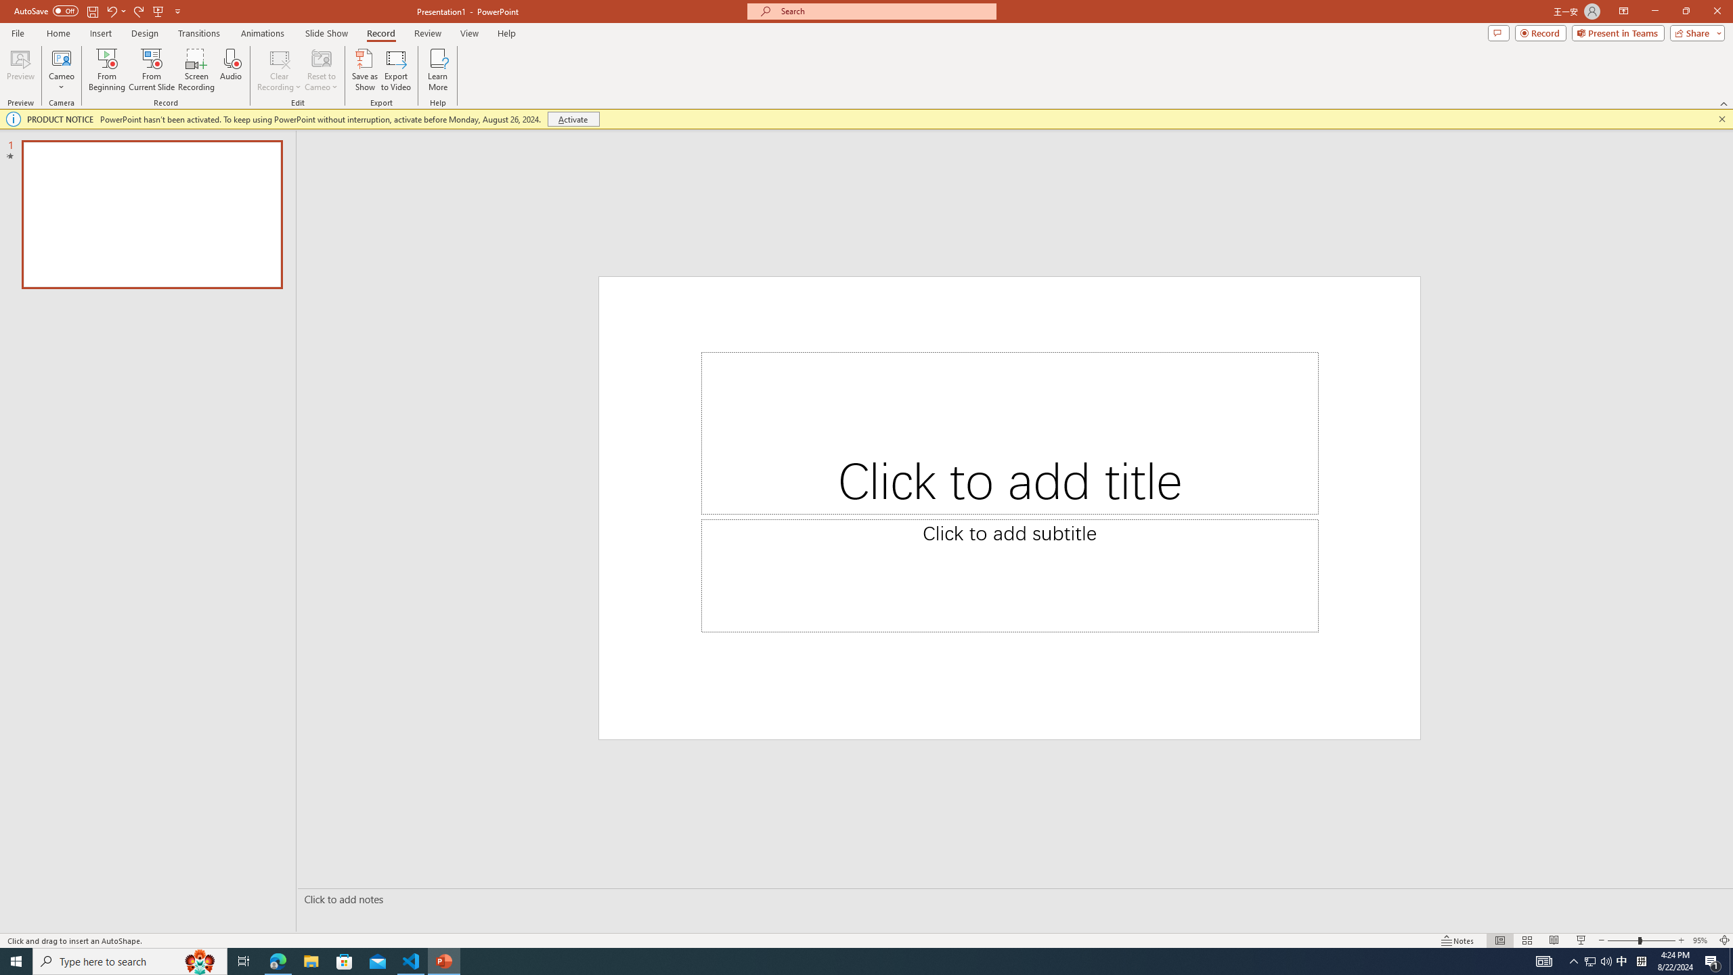  I want to click on Zoom 95%, so click(1702, 940).